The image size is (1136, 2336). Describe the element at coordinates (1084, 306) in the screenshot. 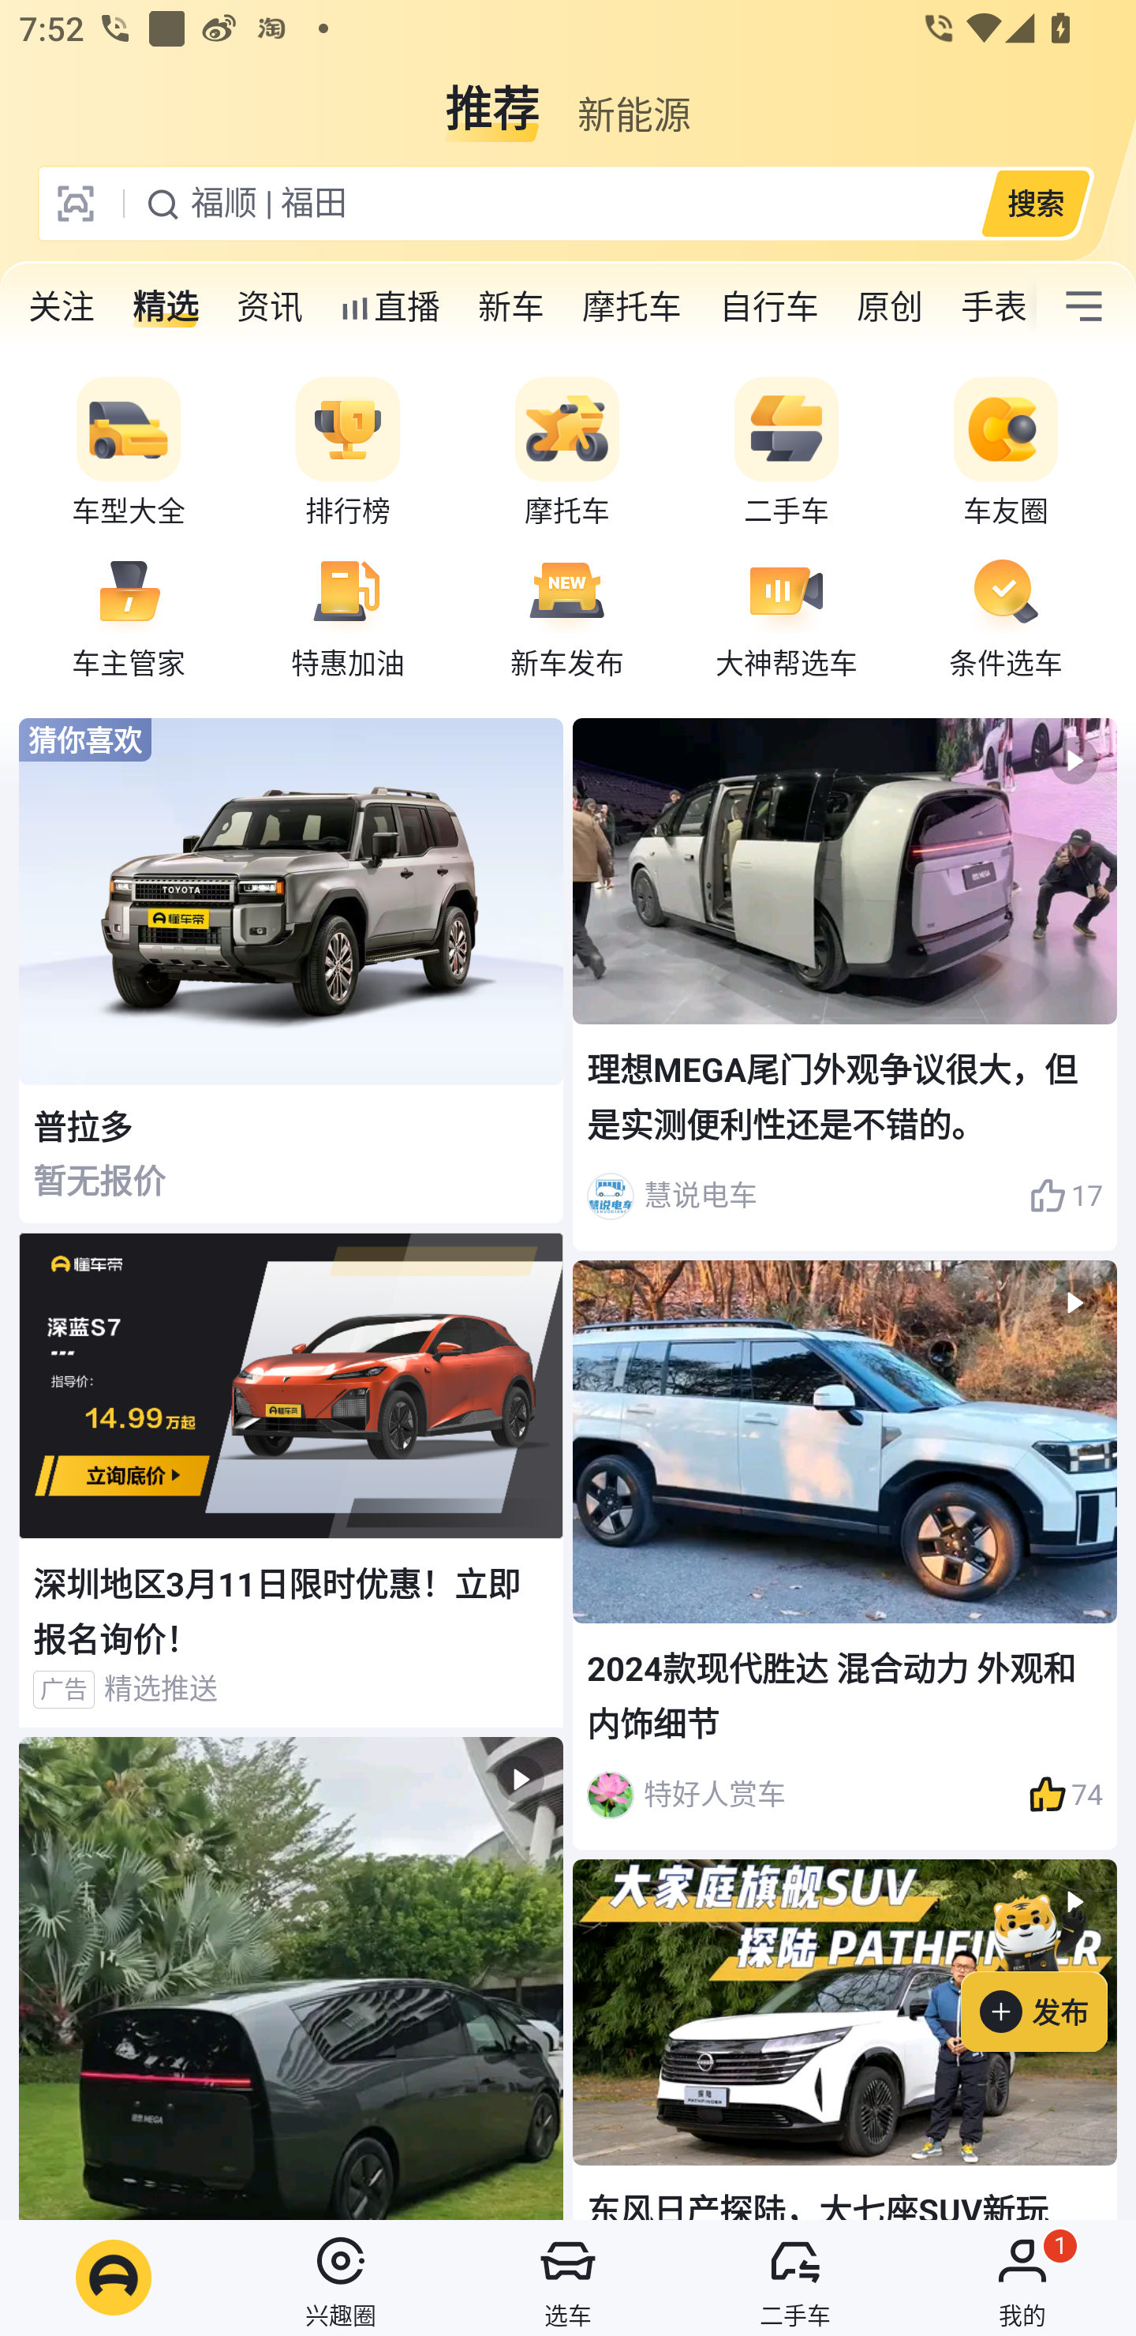

I see `` at that location.